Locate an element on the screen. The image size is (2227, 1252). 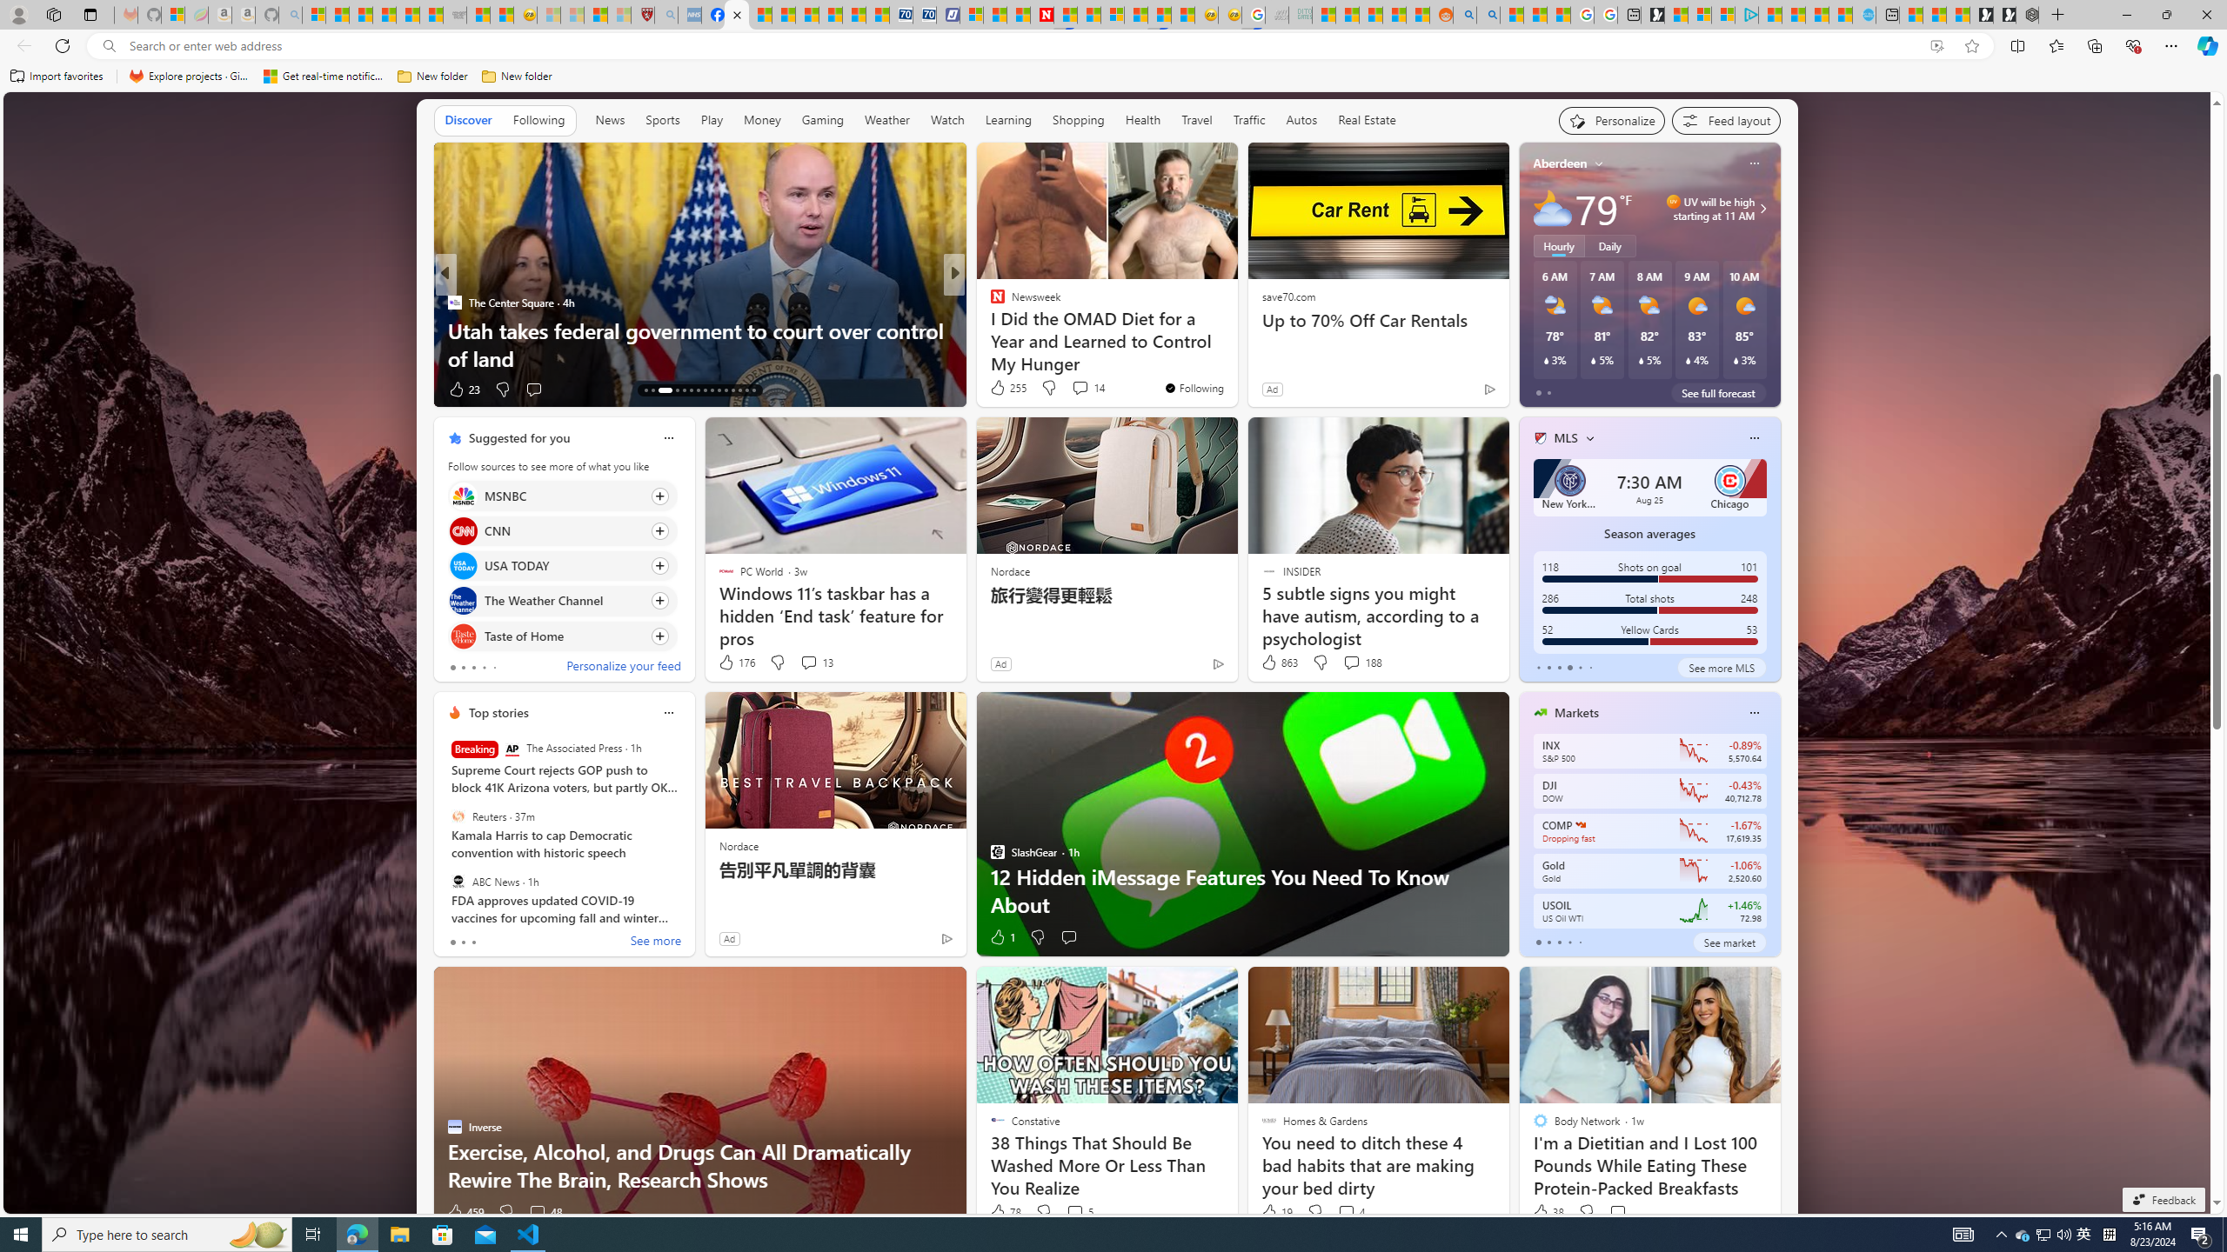
268 Like is located at coordinates (1002, 390).